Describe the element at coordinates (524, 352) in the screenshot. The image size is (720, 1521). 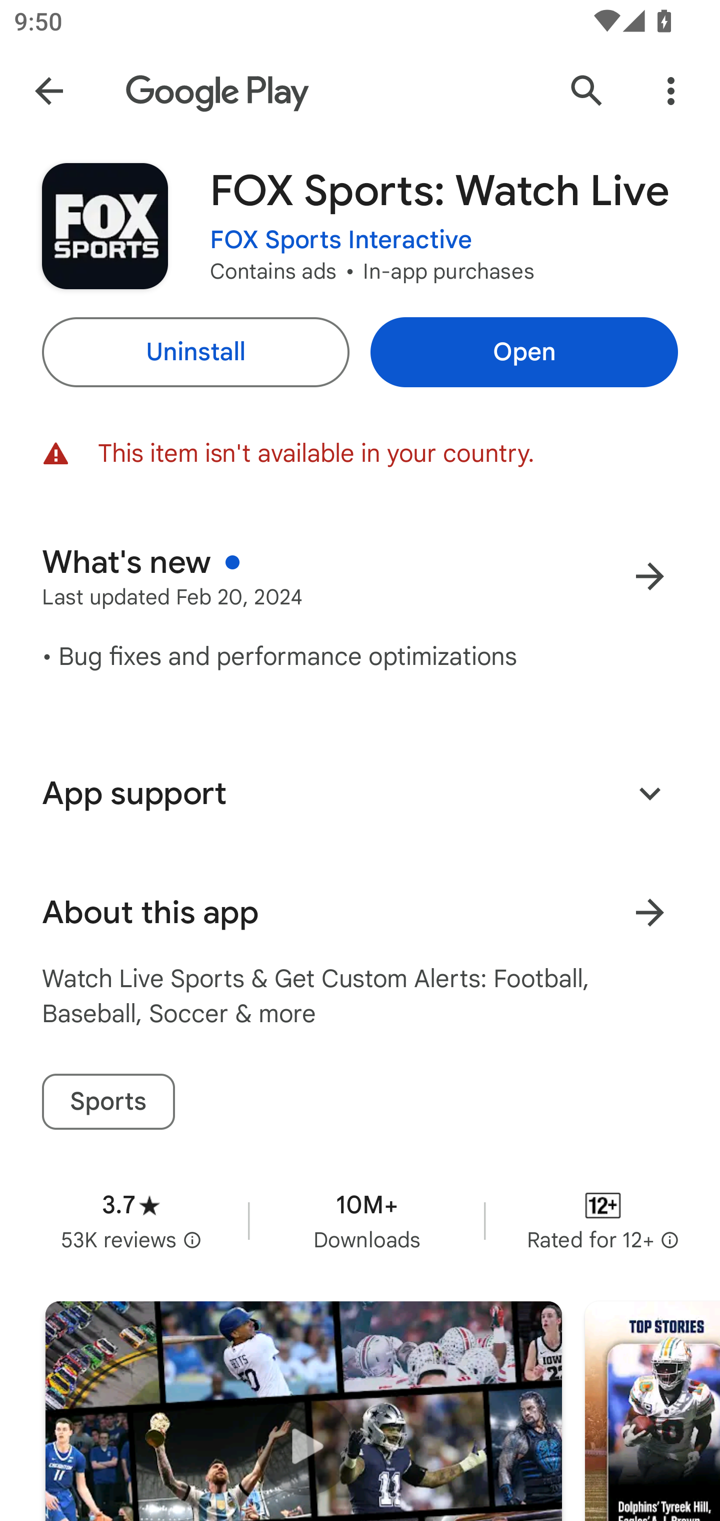
I see `Open` at that location.